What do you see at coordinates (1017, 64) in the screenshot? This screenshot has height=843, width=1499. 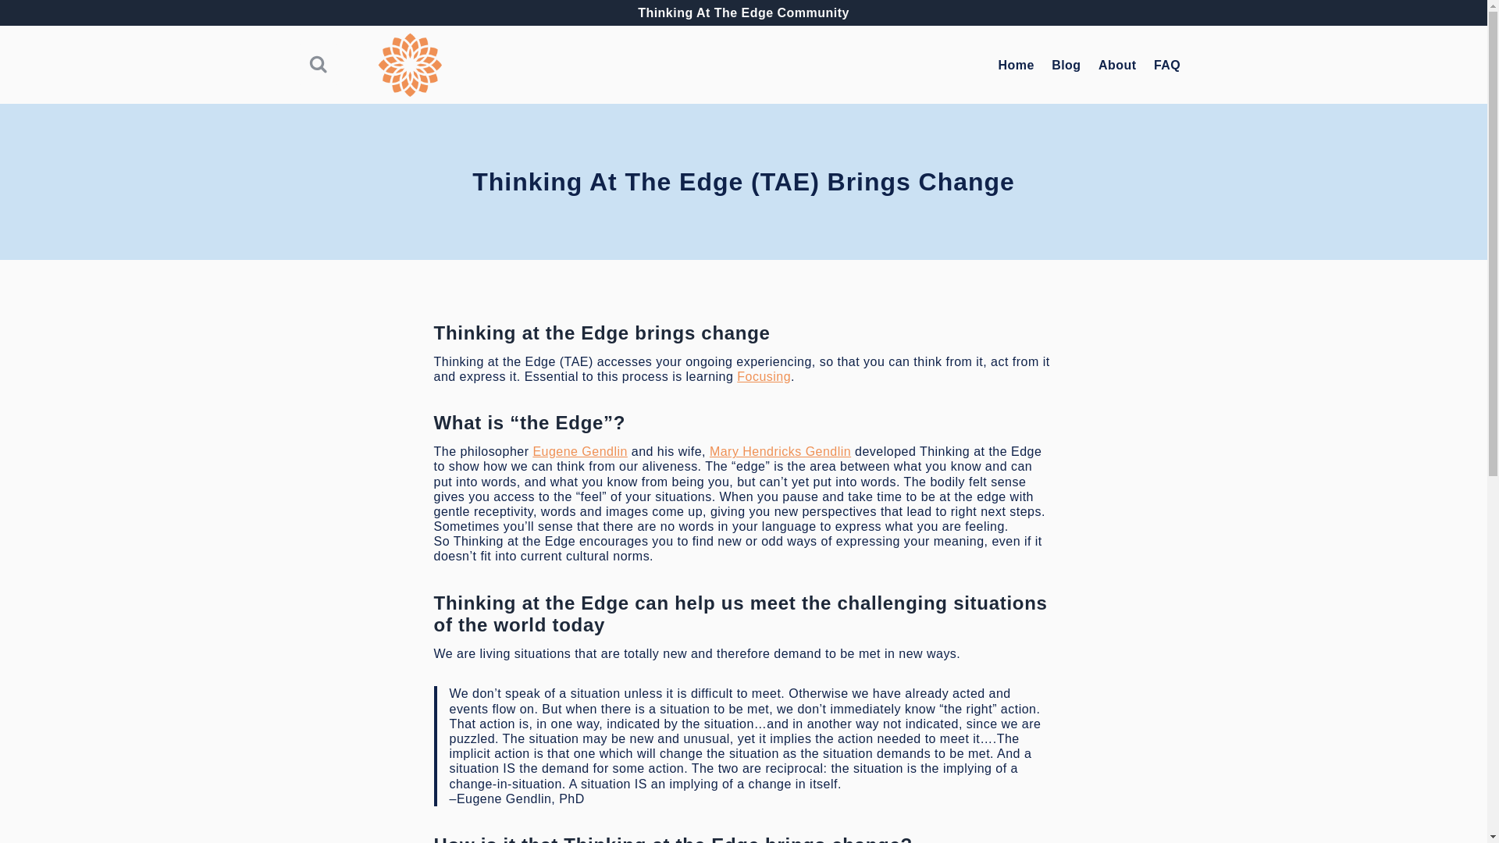 I see `Home` at bounding box center [1017, 64].